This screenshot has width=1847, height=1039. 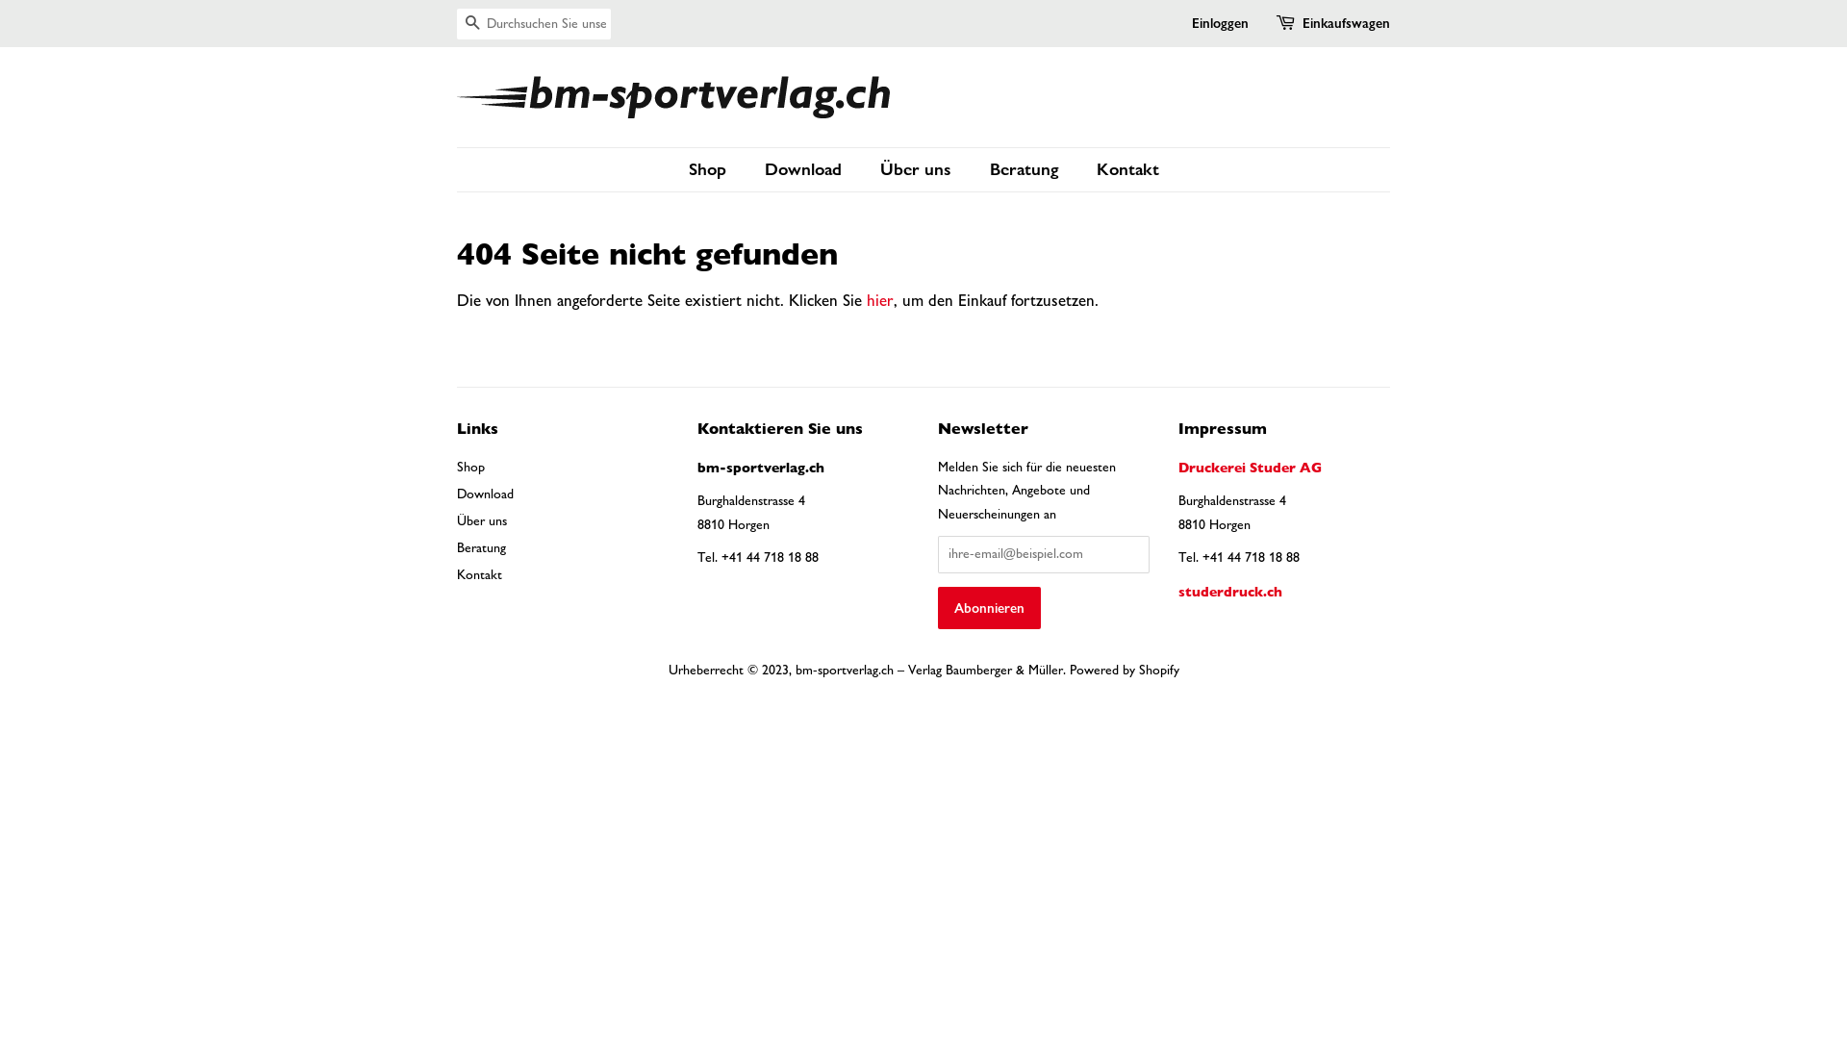 I want to click on Download, so click(x=806, y=169).